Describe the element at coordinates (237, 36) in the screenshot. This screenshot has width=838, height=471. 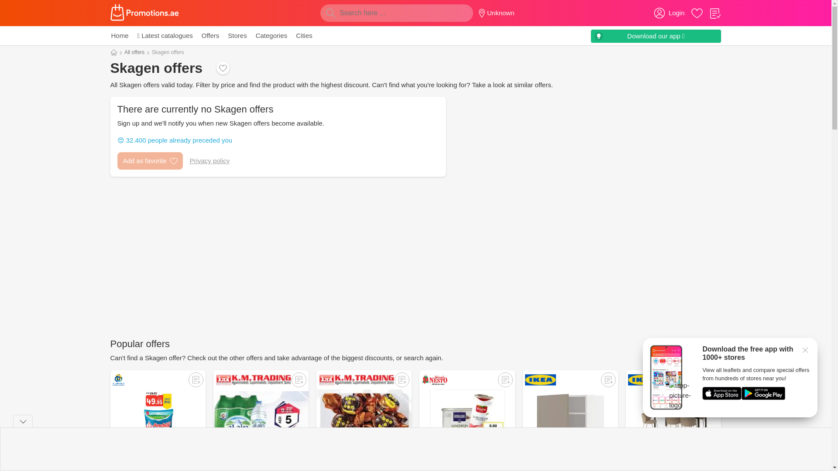
I see `Stores` at that location.